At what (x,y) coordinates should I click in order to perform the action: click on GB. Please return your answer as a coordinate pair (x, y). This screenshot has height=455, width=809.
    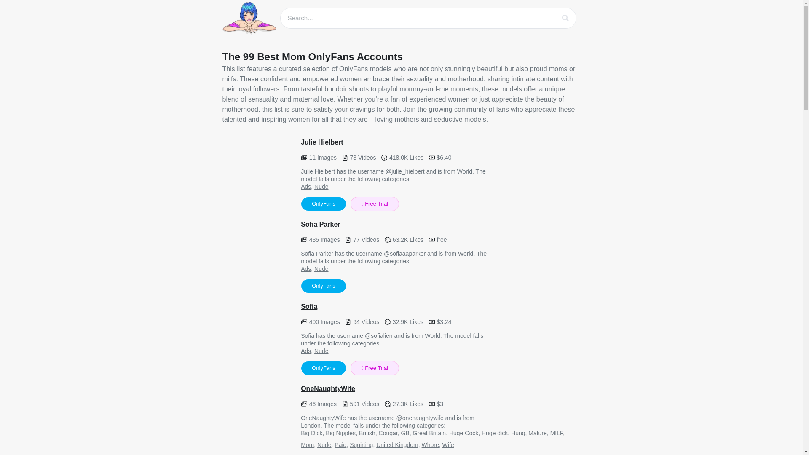
    Looking at the image, I should click on (405, 433).